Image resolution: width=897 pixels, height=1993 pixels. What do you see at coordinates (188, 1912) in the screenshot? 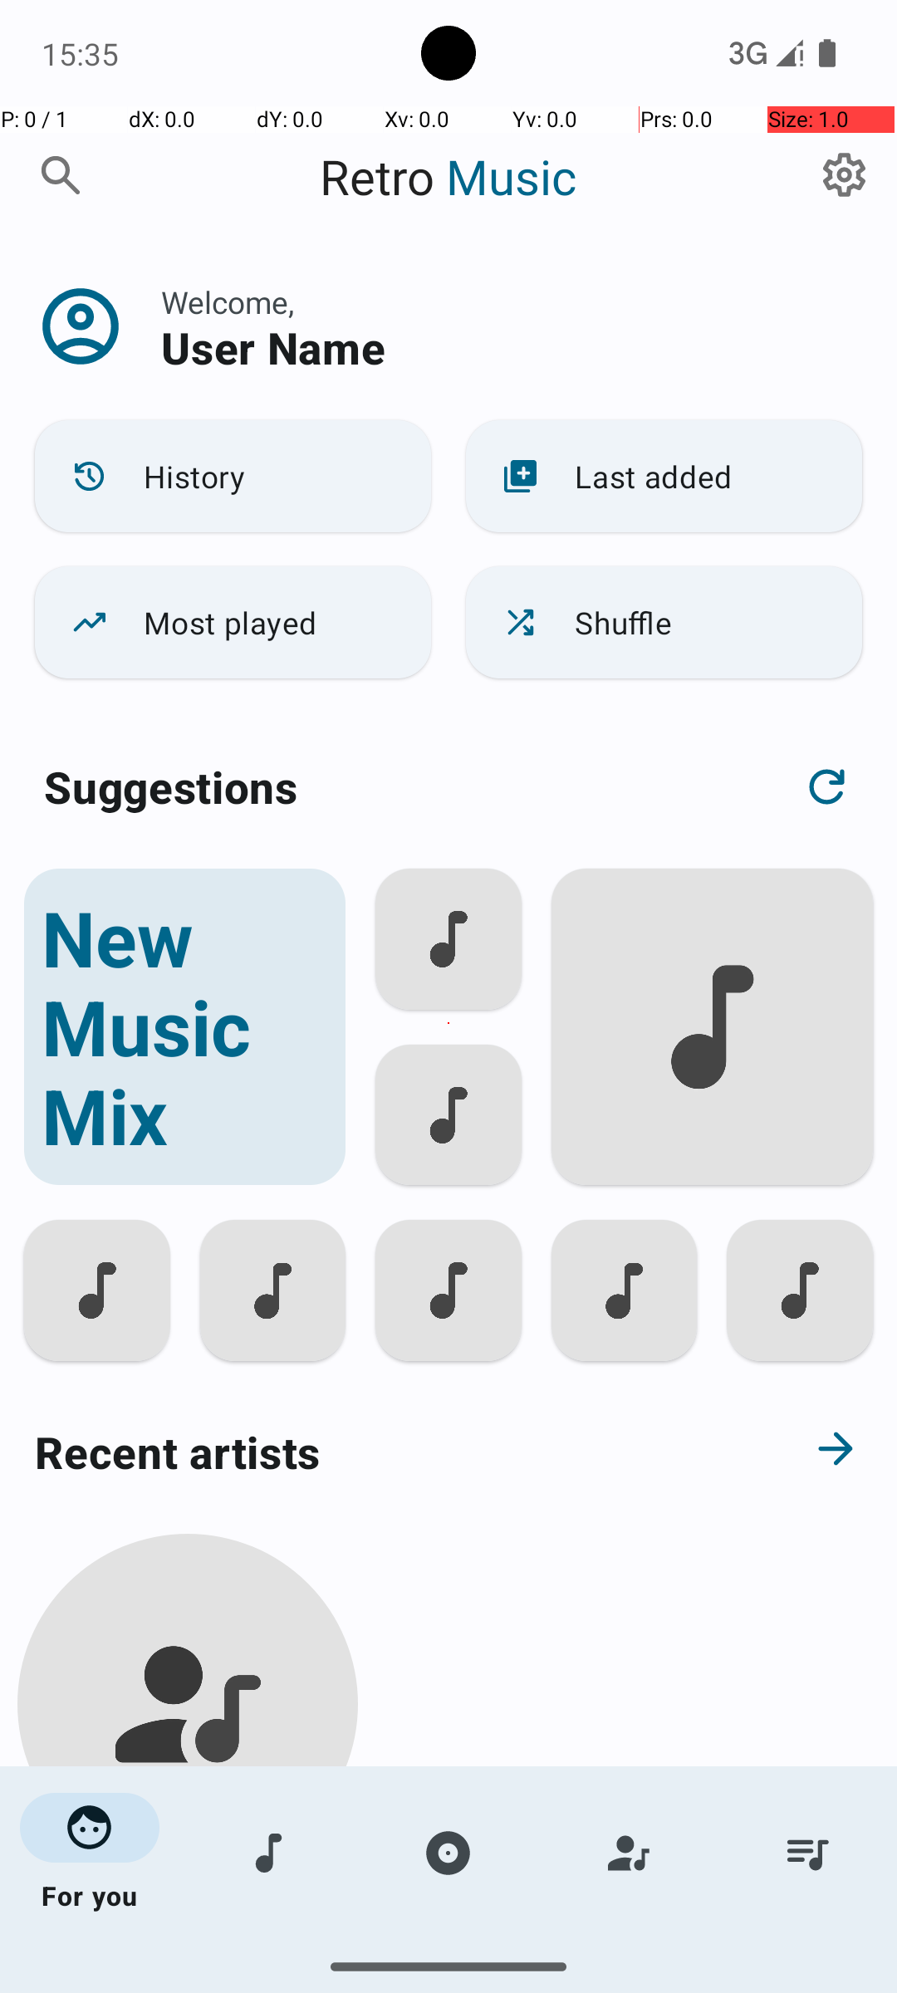
I see `Arthur` at bounding box center [188, 1912].